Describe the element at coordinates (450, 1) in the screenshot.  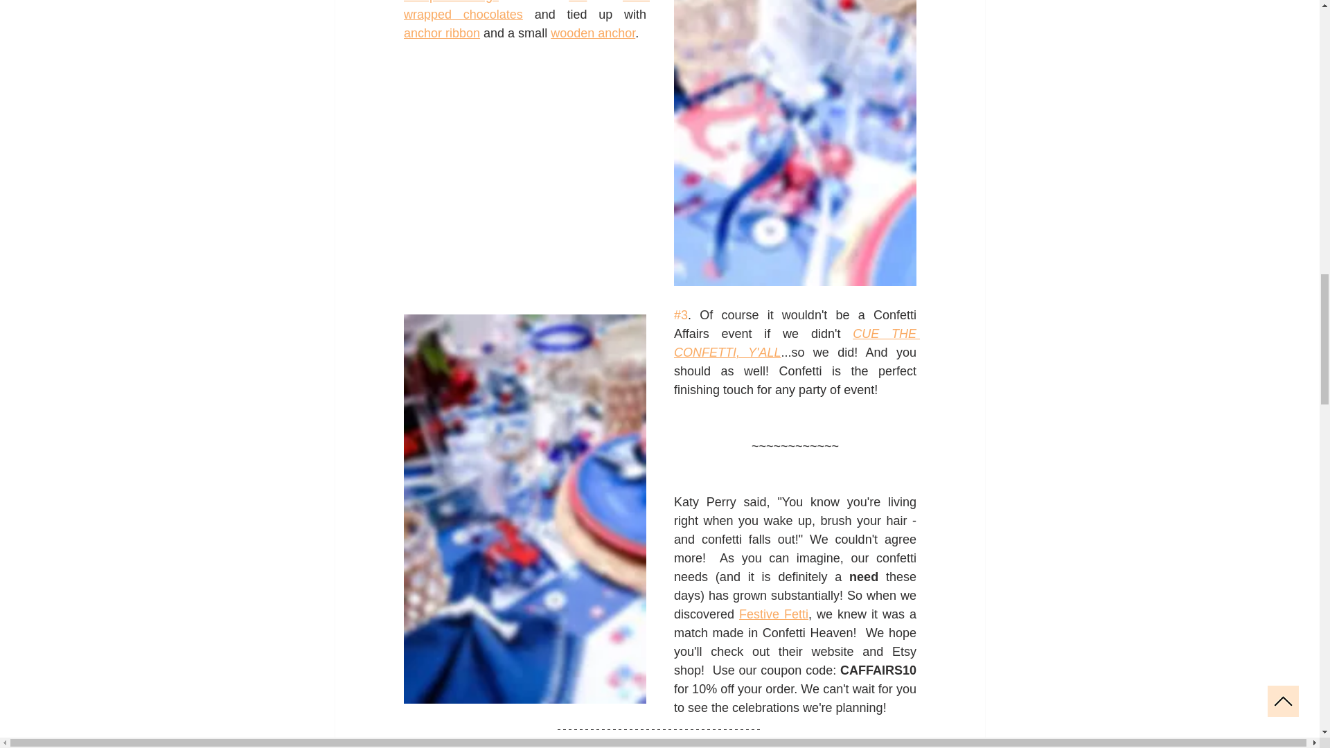
I see `cellophane bags` at that location.